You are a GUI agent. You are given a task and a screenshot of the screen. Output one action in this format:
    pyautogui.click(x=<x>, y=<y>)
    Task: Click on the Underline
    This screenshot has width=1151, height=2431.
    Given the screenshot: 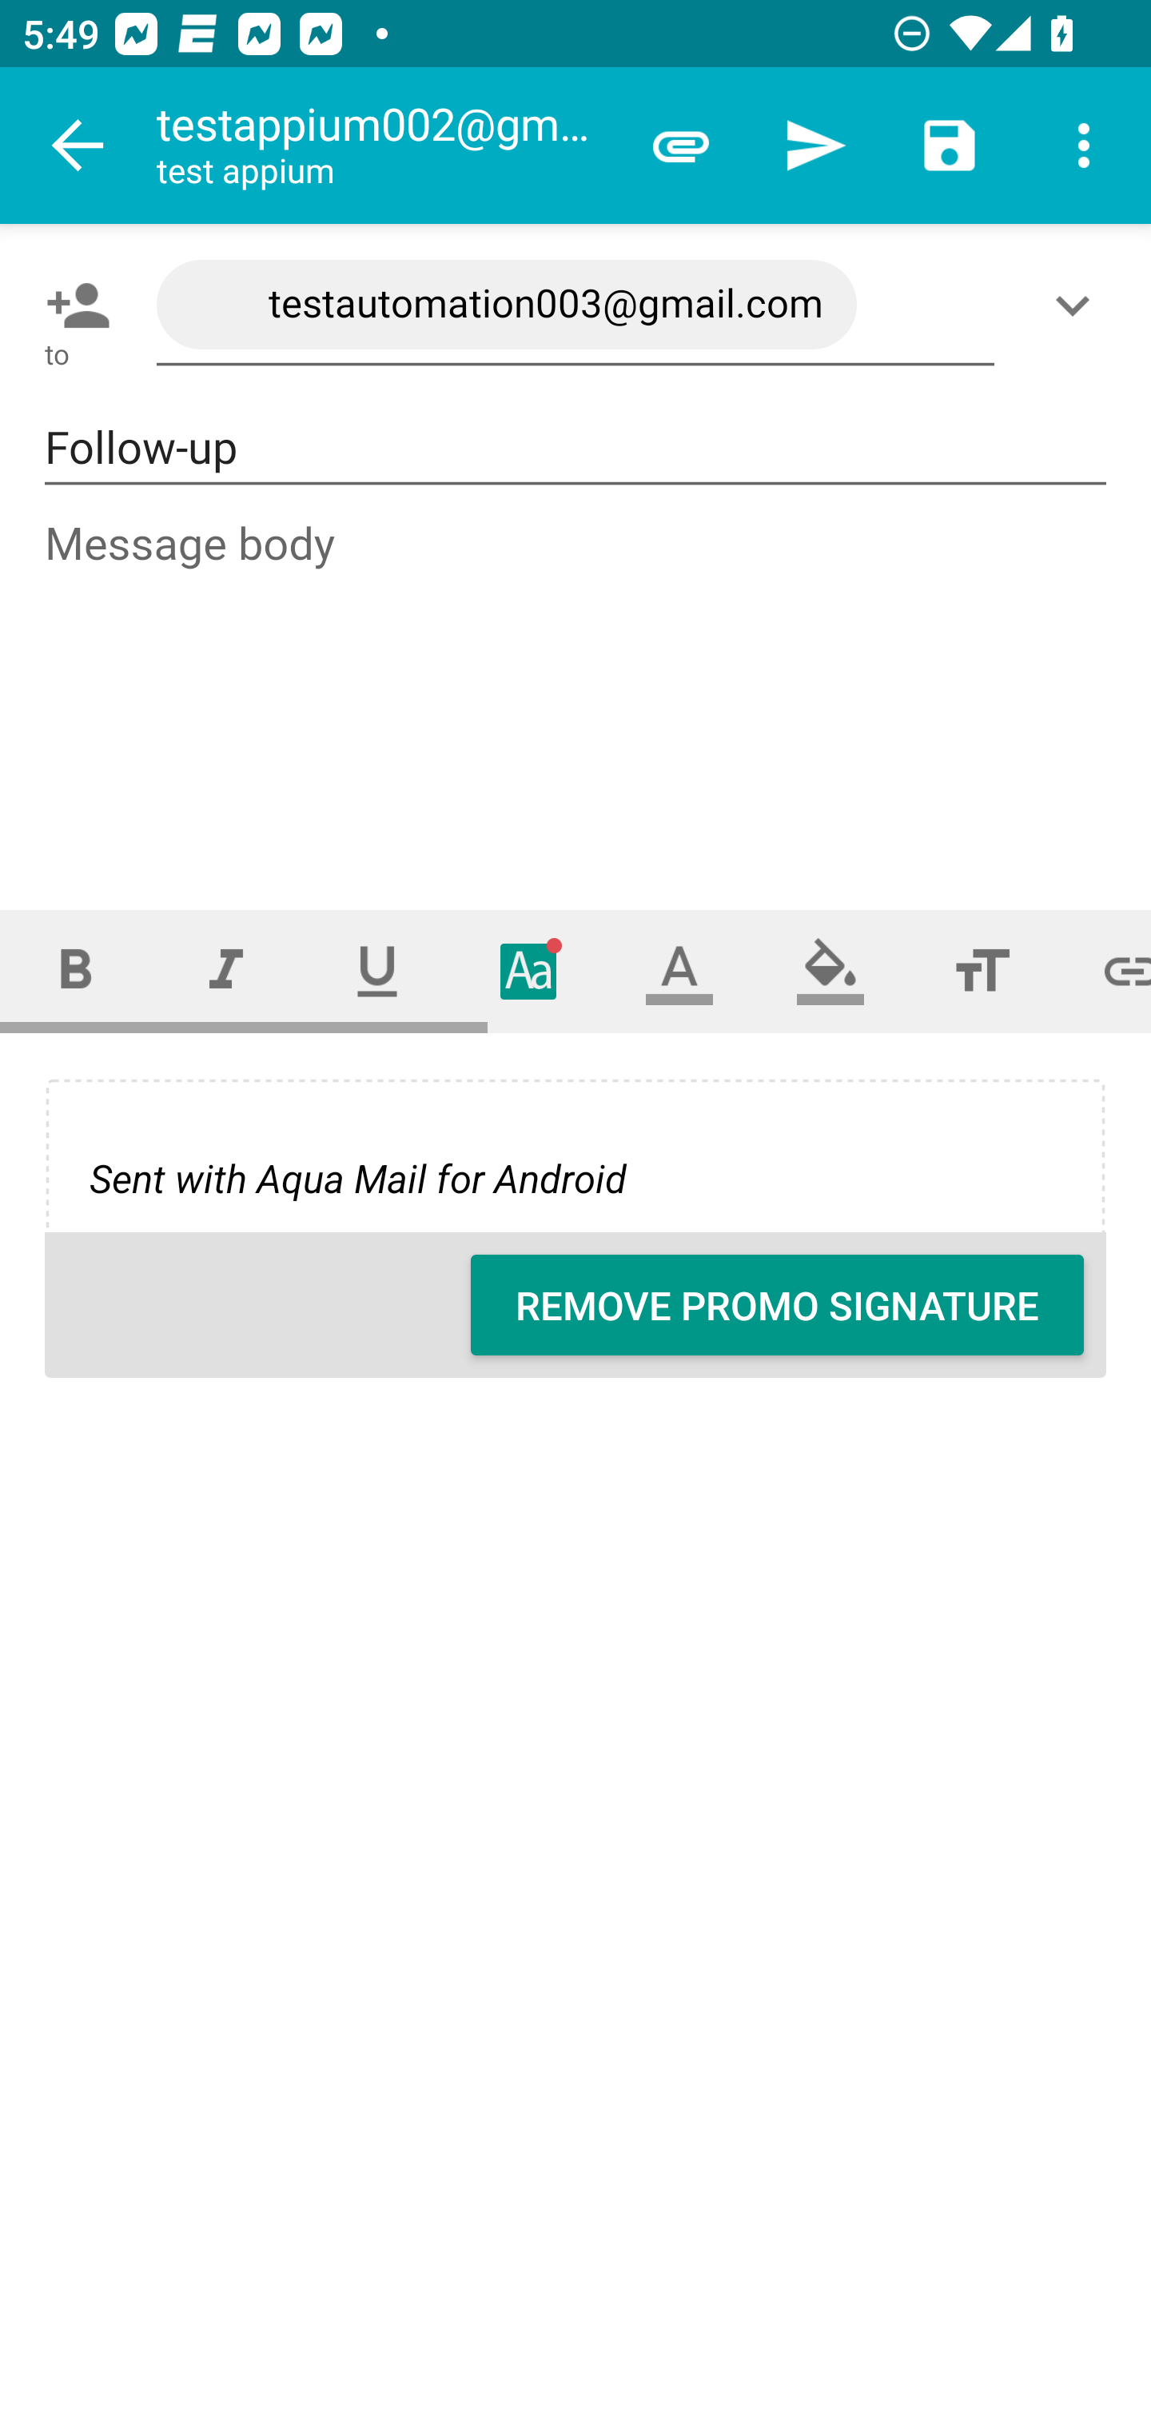 What is the action you would take?
    pyautogui.click(x=377, y=971)
    